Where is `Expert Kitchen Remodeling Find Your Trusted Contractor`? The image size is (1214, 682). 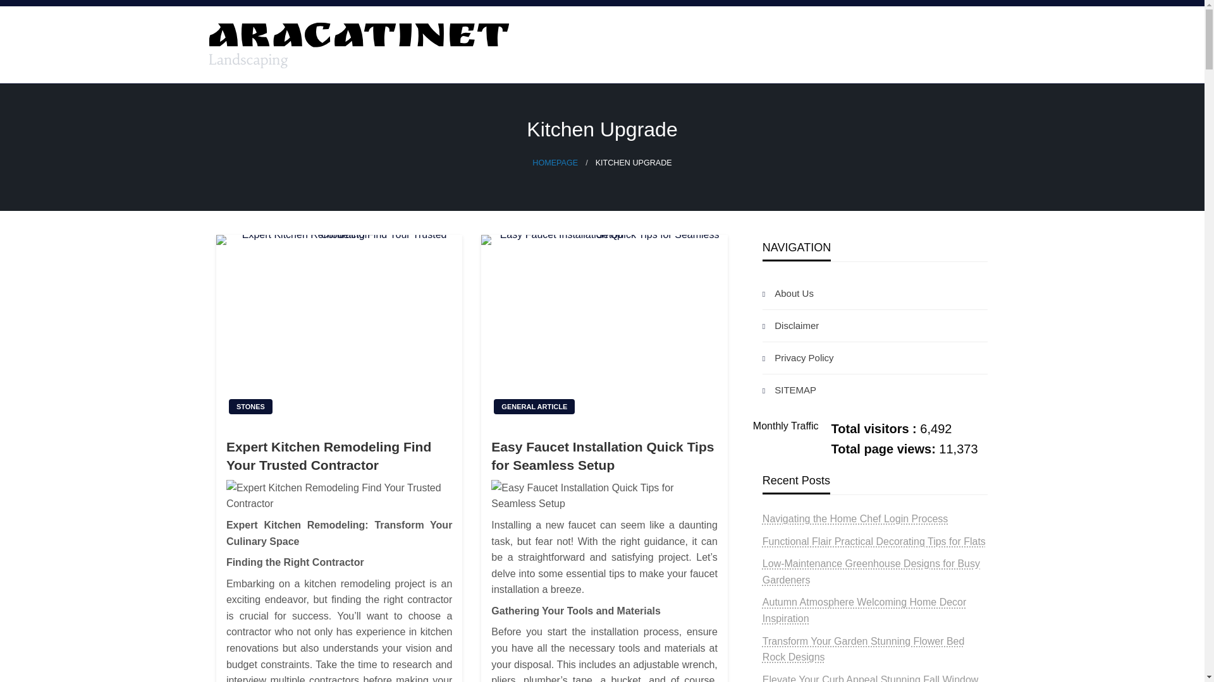
Expert Kitchen Remodeling Find Your Trusted Contractor is located at coordinates (339, 496).